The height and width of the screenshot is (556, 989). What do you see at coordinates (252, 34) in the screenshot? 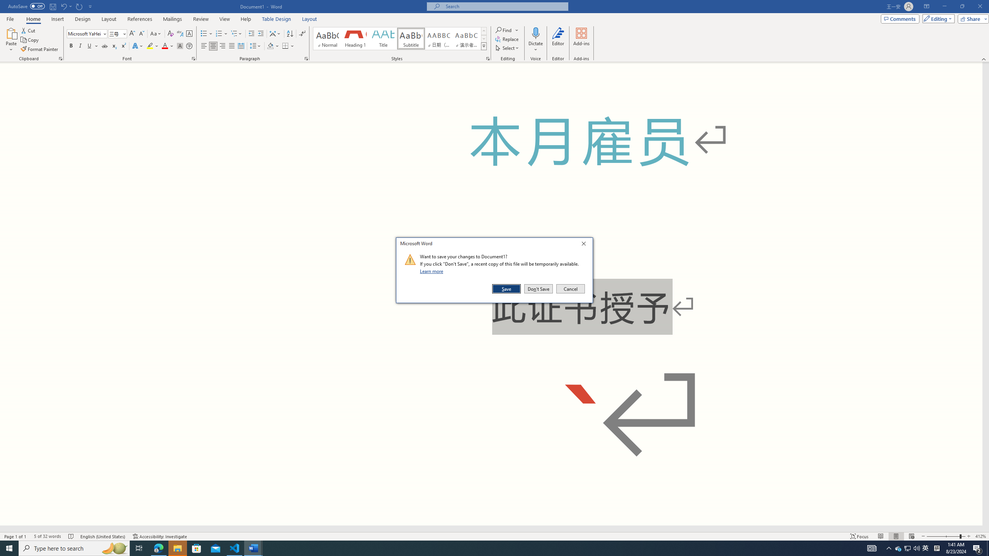
I see `Decrease Indent` at bounding box center [252, 34].